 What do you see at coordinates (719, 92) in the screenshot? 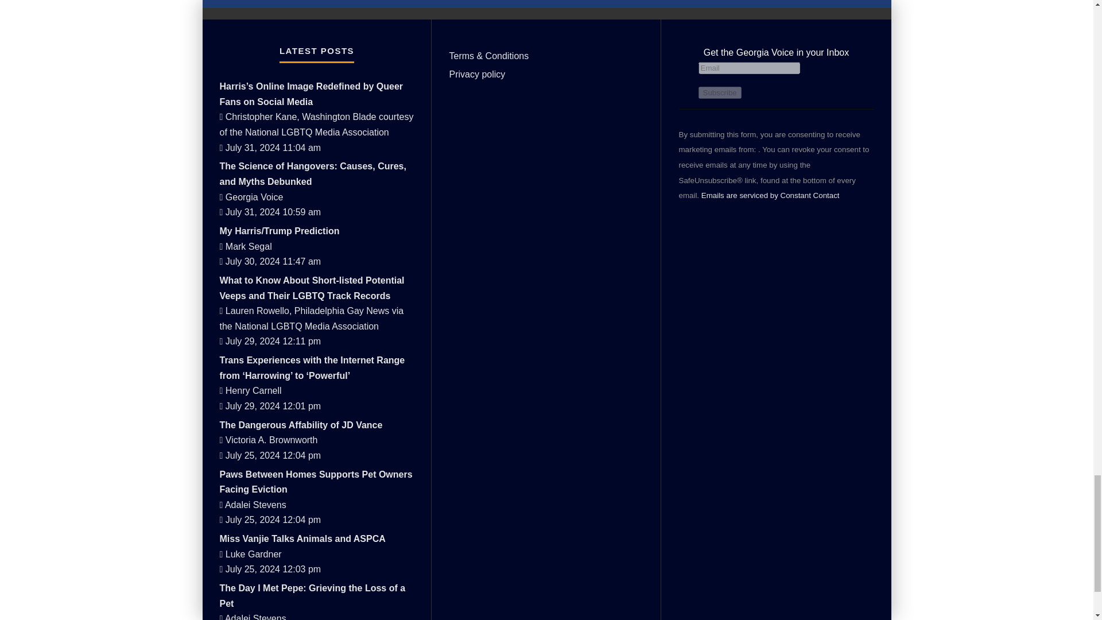
I see `Subscribe` at bounding box center [719, 92].